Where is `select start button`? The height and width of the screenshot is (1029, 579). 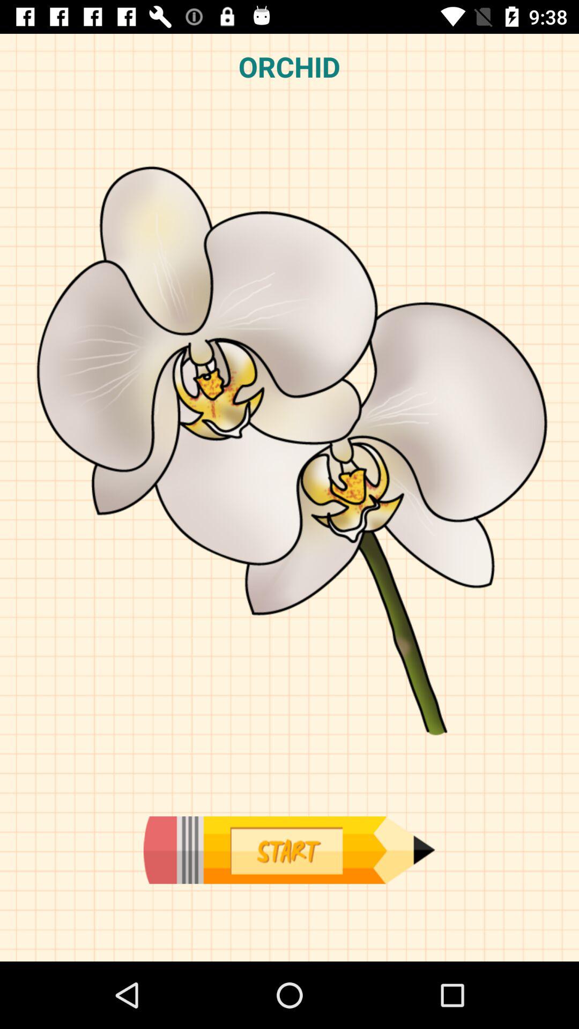
select start button is located at coordinates (289, 850).